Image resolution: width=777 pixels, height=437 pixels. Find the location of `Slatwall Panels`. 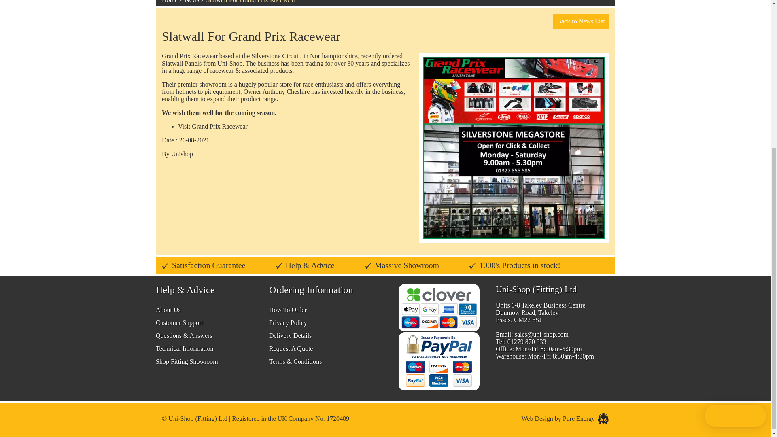

Slatwall Panels is located at coordinates (181, 63).